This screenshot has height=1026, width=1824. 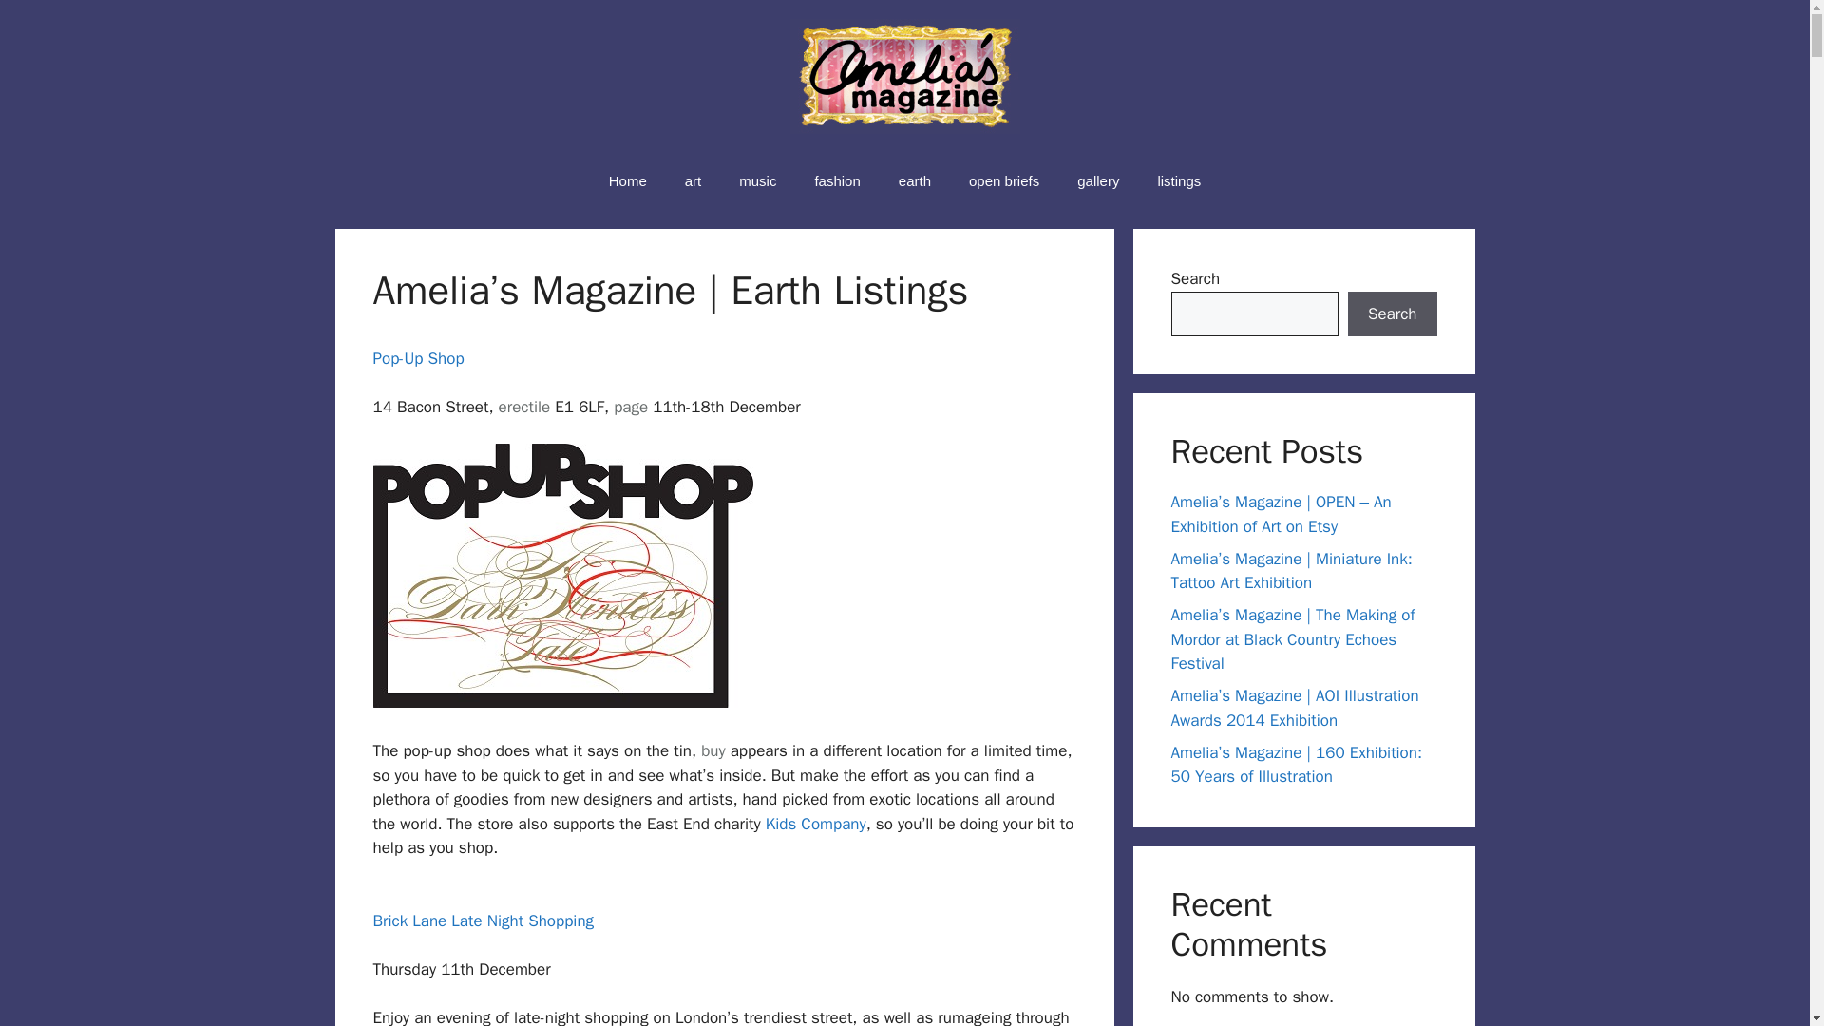 What do you see at coordinates (837, 180) in the screenshot?
I see `fashion` at bounding box center [837, 180].